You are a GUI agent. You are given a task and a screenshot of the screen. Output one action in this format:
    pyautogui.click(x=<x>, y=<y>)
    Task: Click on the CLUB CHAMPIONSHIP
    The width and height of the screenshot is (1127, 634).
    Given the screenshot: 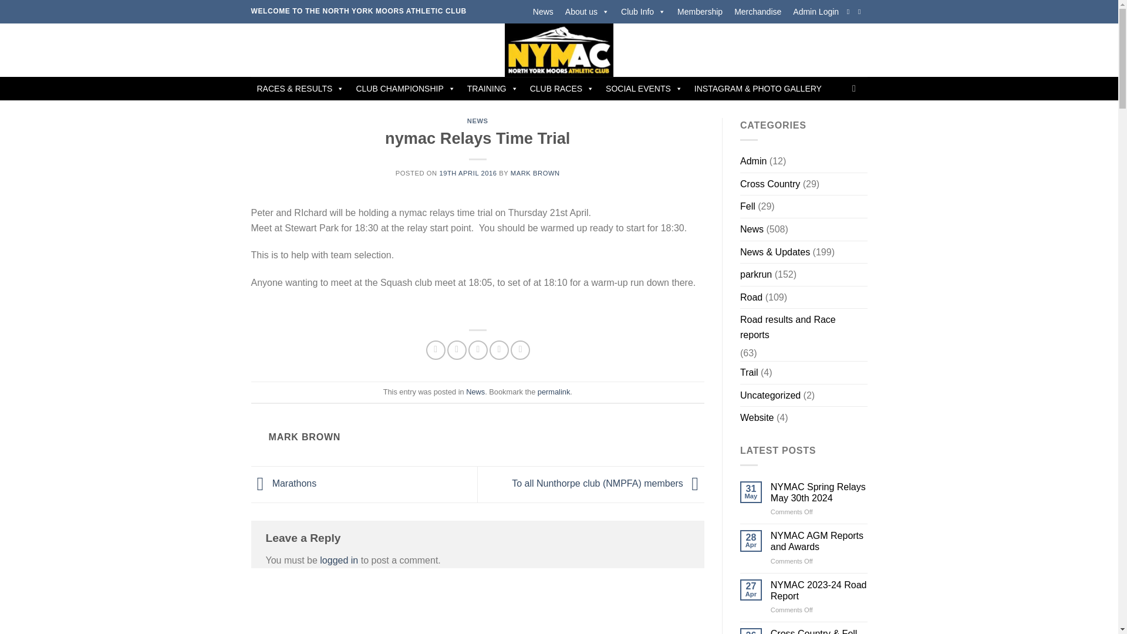 What is the action you would take?
    pyautogui.click(x=405, y=88)
    